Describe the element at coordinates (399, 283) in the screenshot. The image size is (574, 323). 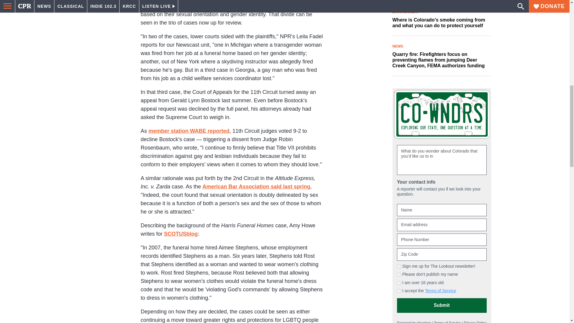
I see `on` at that location.